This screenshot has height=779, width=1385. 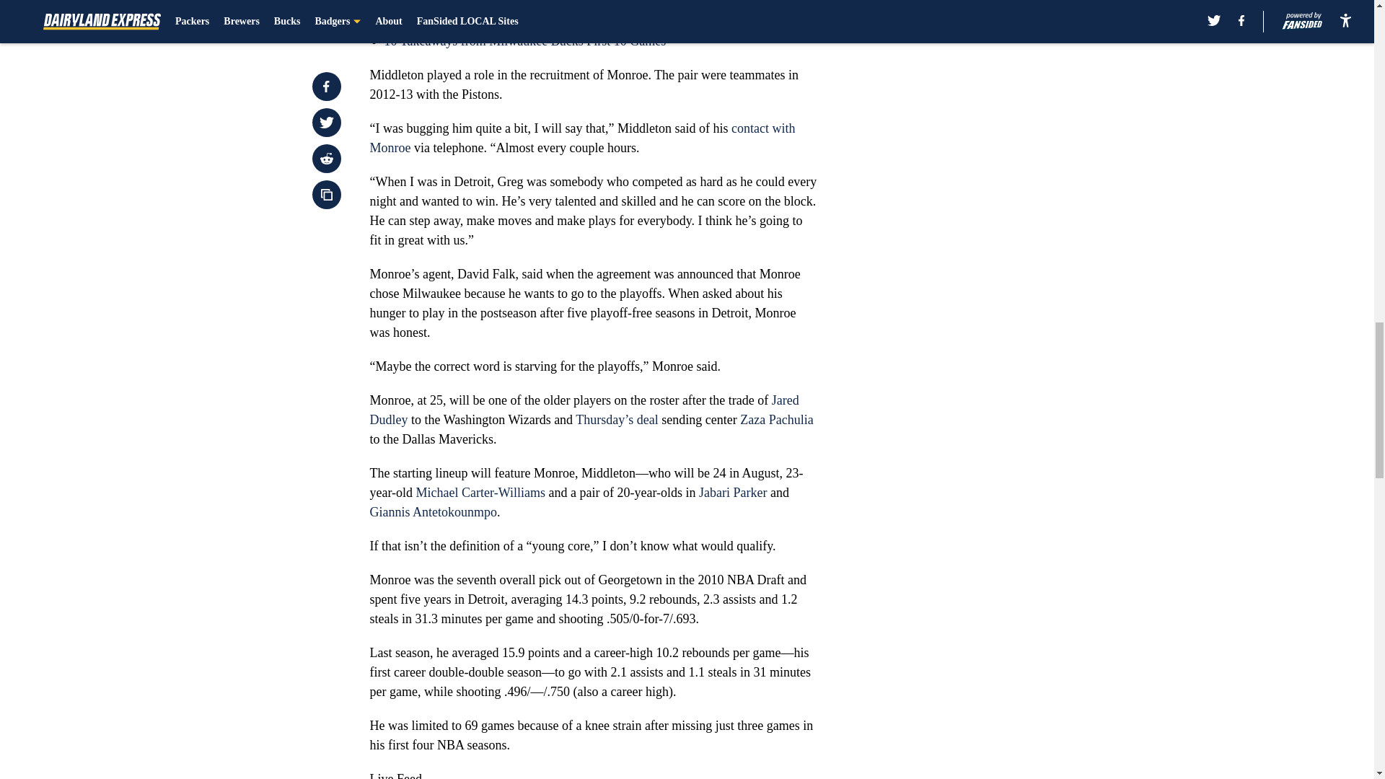 I want to click on Jared Dudley, so click(x=584, y=410).